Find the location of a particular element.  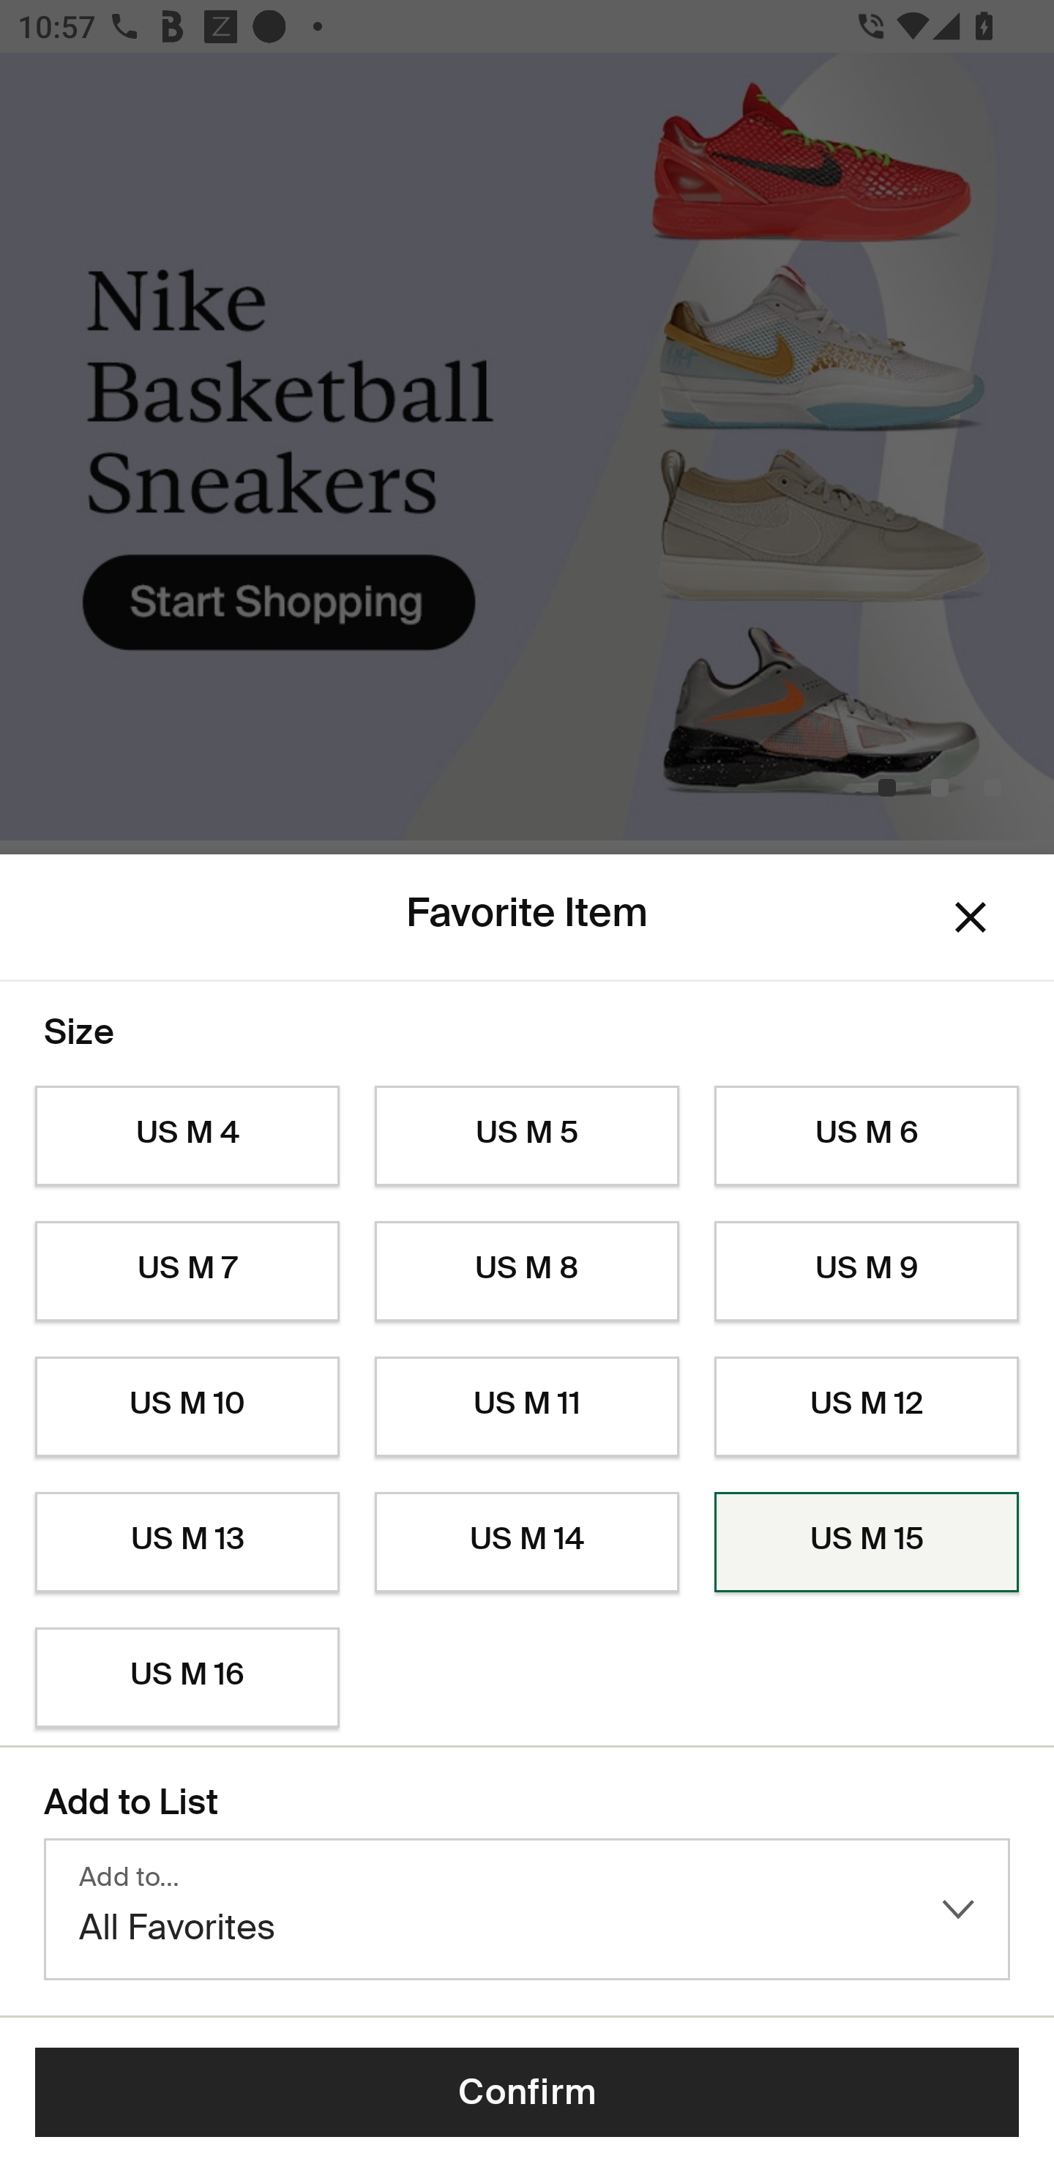

US M 9 is located at coordinates (867, 1271).